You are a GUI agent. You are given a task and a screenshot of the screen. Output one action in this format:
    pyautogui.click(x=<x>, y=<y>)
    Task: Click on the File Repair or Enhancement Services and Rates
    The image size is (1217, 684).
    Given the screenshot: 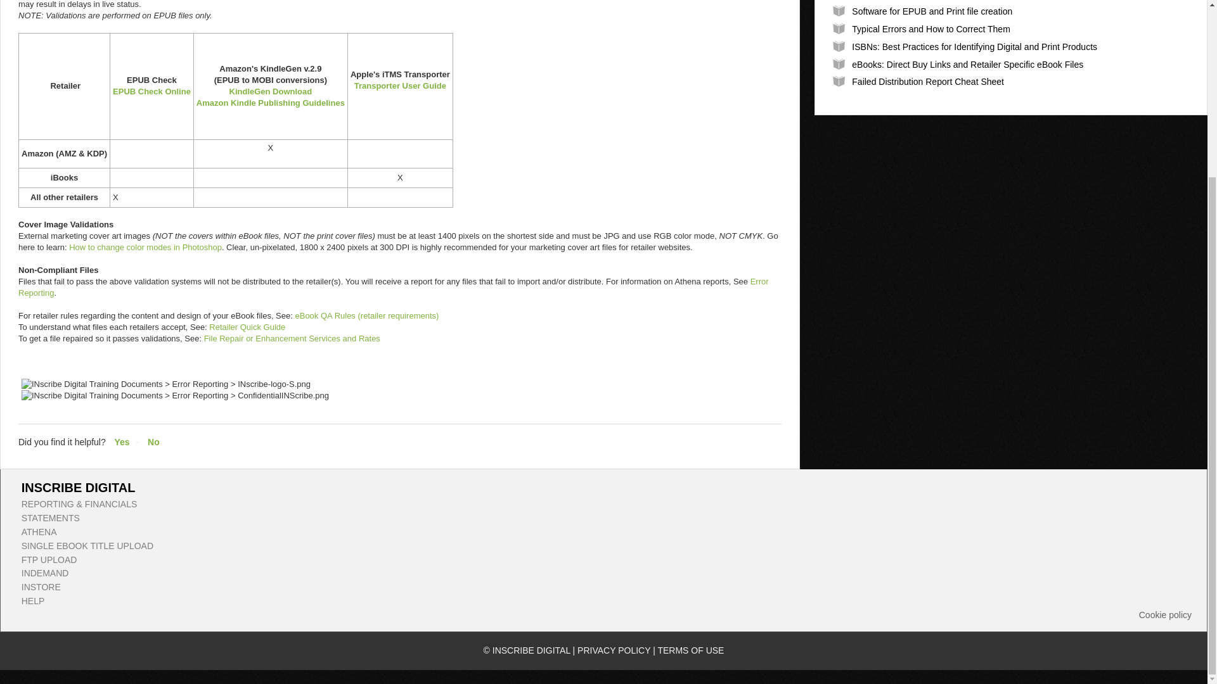 What is the action you would take?
    pyautogui.click(x=292, y=338)
    